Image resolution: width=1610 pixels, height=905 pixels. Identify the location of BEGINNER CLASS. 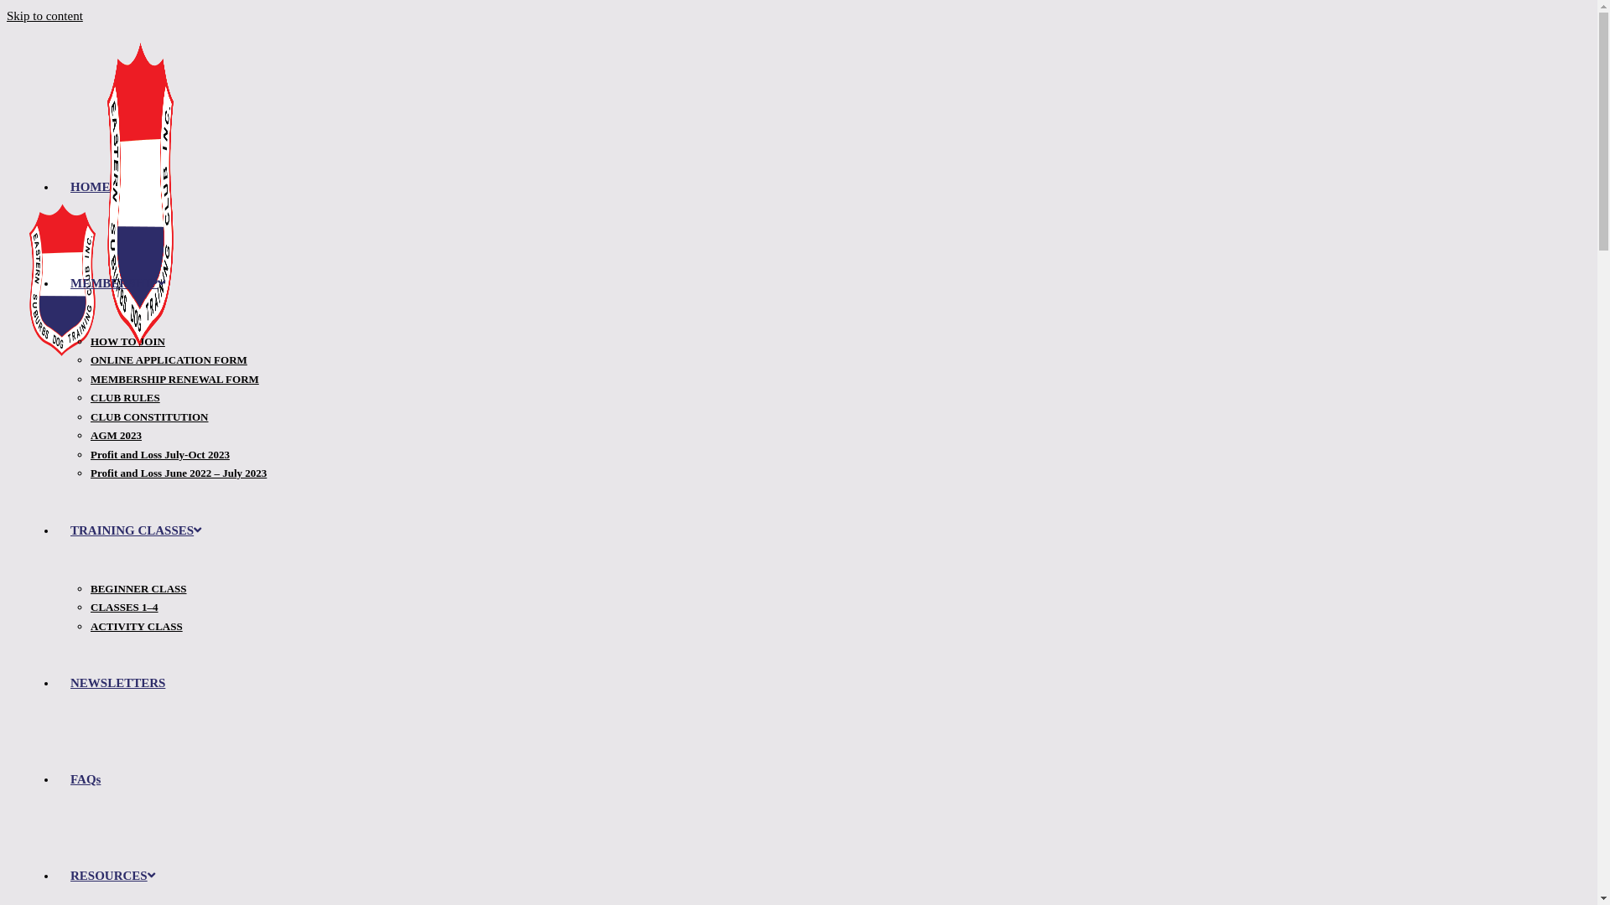
(139, 588).